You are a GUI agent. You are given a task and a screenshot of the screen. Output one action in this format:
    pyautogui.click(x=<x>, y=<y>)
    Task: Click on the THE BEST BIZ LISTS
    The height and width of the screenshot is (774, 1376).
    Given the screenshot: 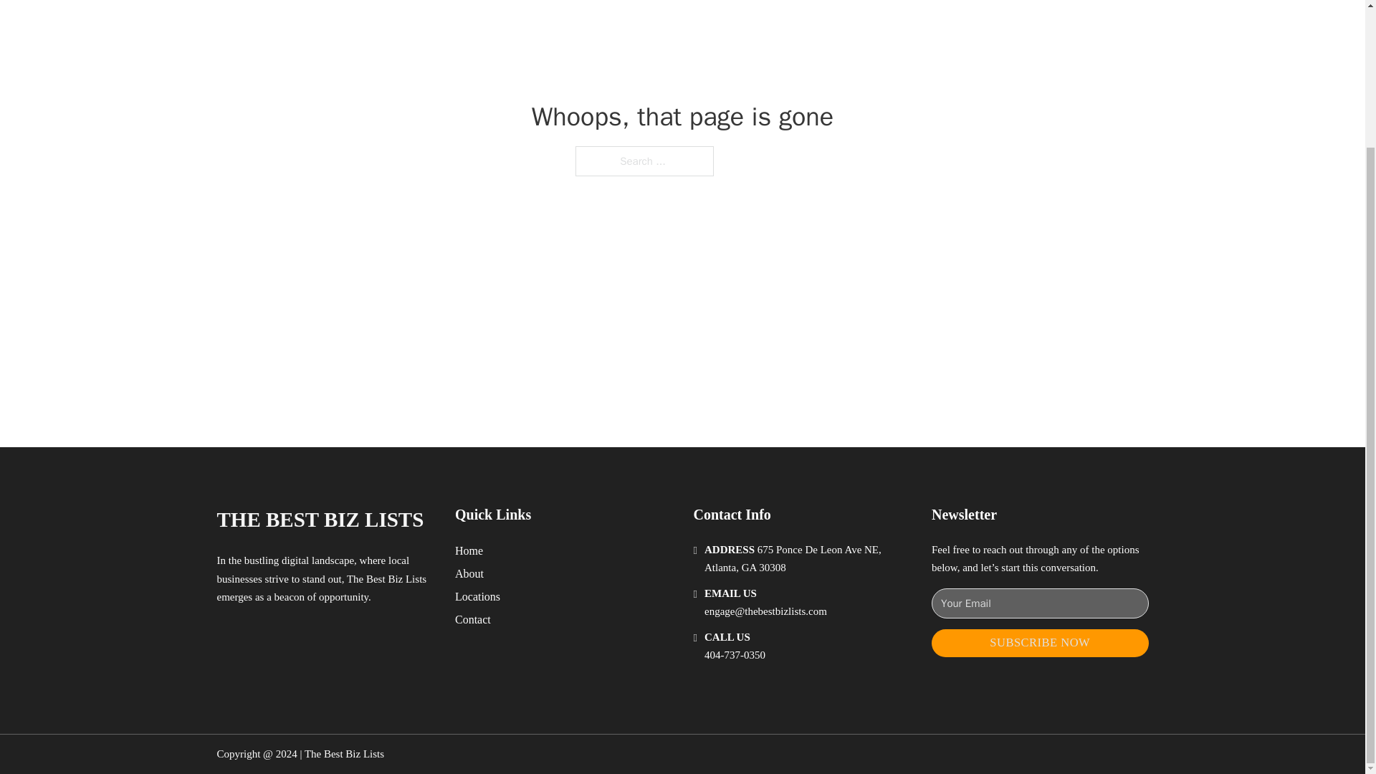 What is the action you would take?
    pyautogui.click(x=320, y=519)
    